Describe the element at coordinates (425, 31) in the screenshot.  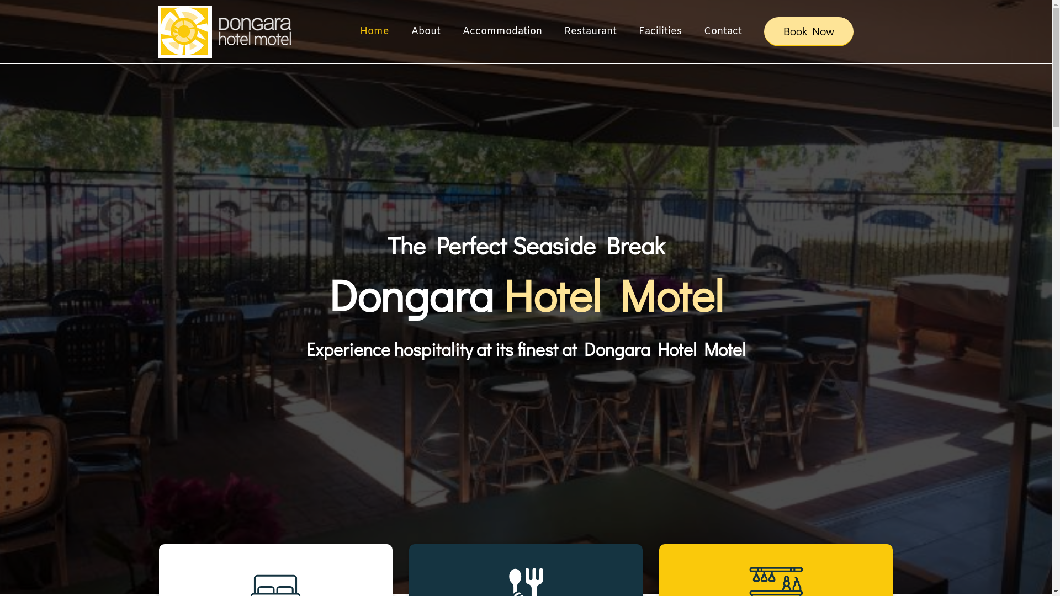
I see `About` at that location.